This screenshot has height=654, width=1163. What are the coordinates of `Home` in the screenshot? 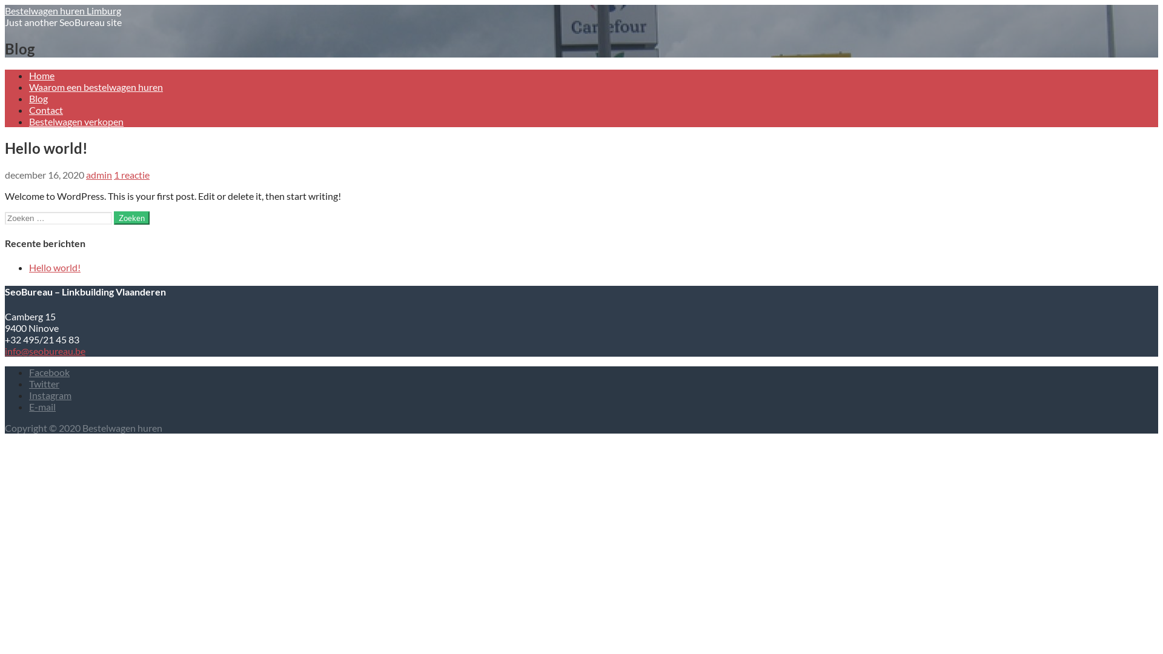 It's located at (42, 75).